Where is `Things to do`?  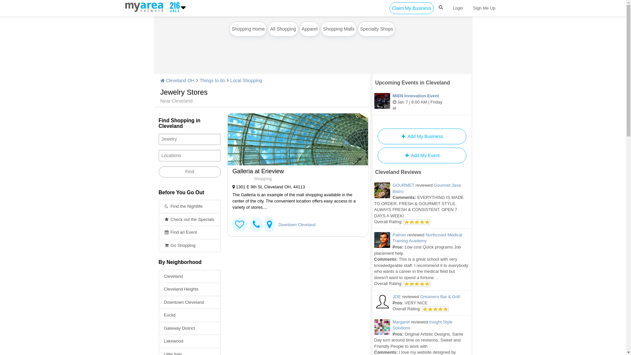
Things to do is located at coordinates (212, 81).